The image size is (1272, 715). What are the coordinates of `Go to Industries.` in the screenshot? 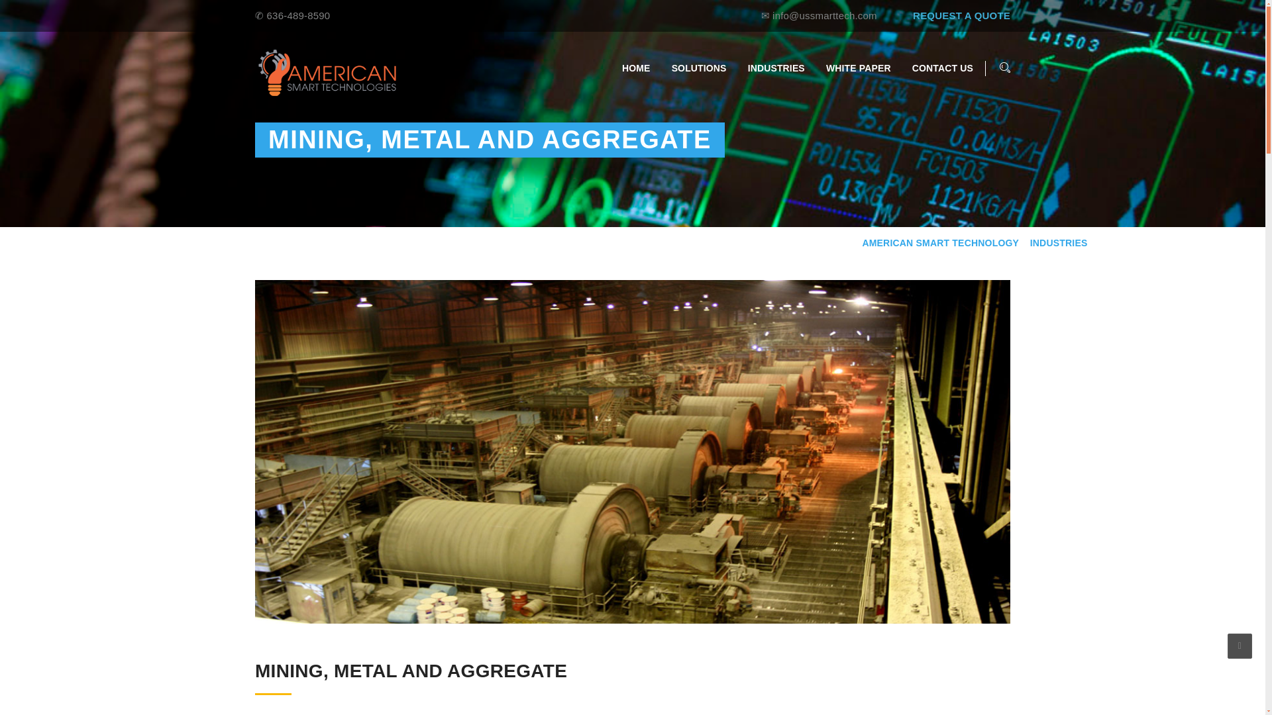 It's located at (1059, 244).